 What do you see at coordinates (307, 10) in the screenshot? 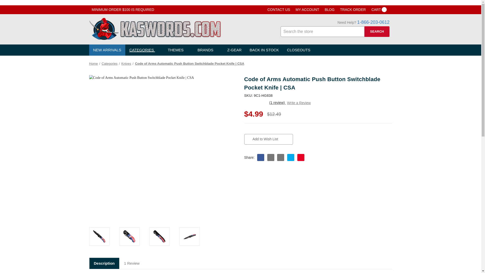
I see `MY ACCOUNT` at bounding box center [307, 10].